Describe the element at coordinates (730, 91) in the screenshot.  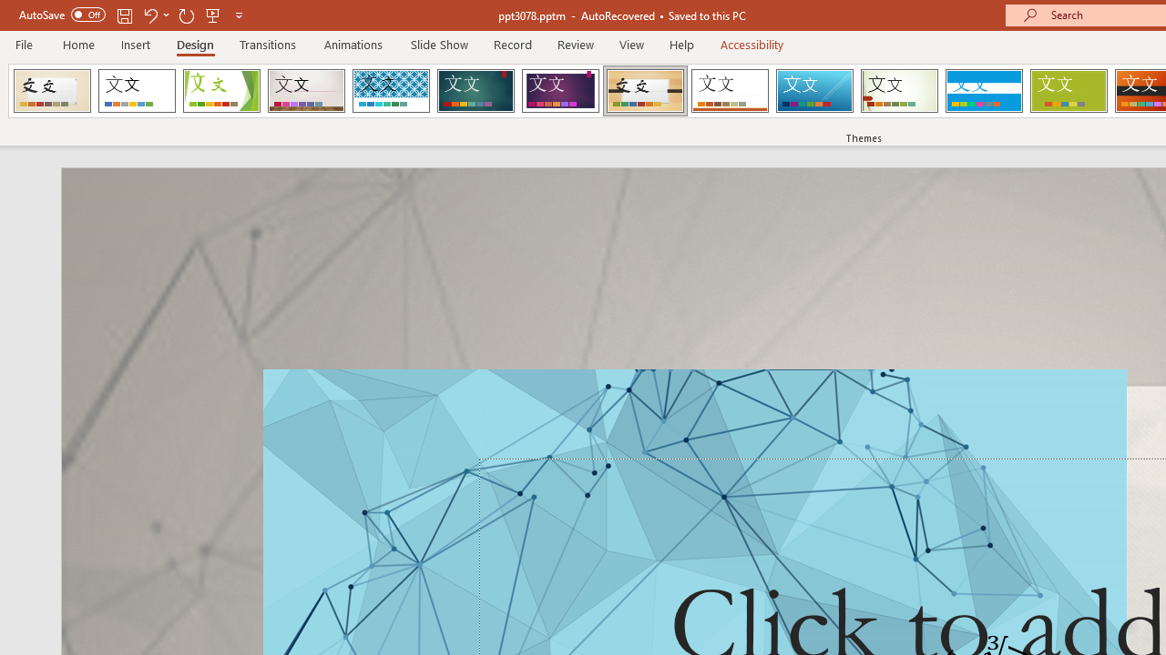
I see `Retrospect` at that location.